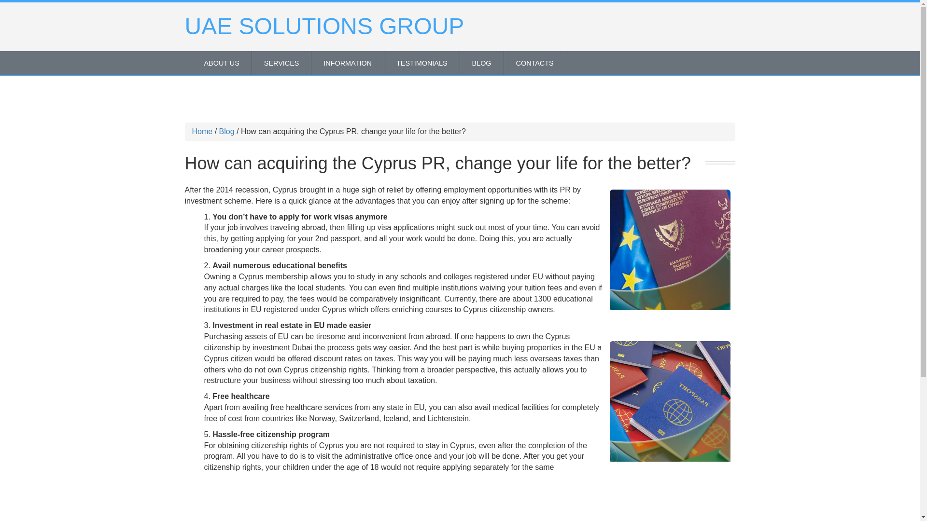 Image resolution: width=927 pixels, height=521 pixels. What do you see at coordinates (348, 63) in the screenshot?
I see `INFORMATION` at bounding box center [348, 63].